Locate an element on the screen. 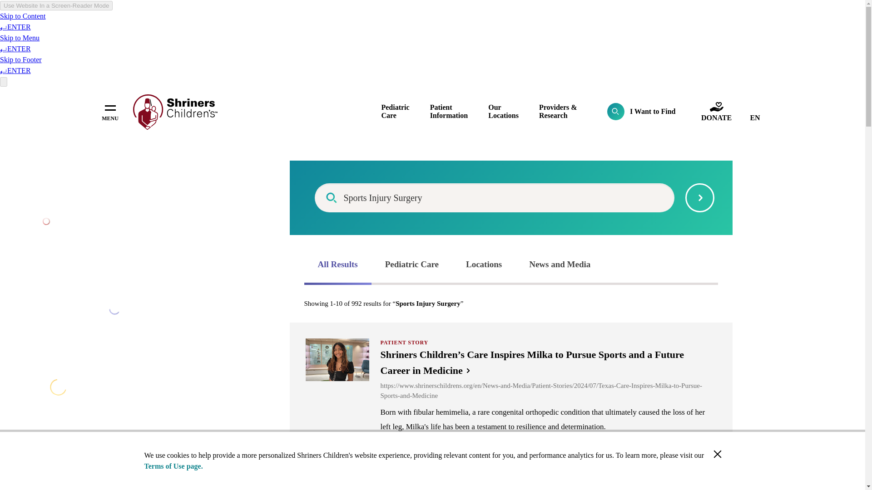  I Want to Find is located at coordinates (641, 111).